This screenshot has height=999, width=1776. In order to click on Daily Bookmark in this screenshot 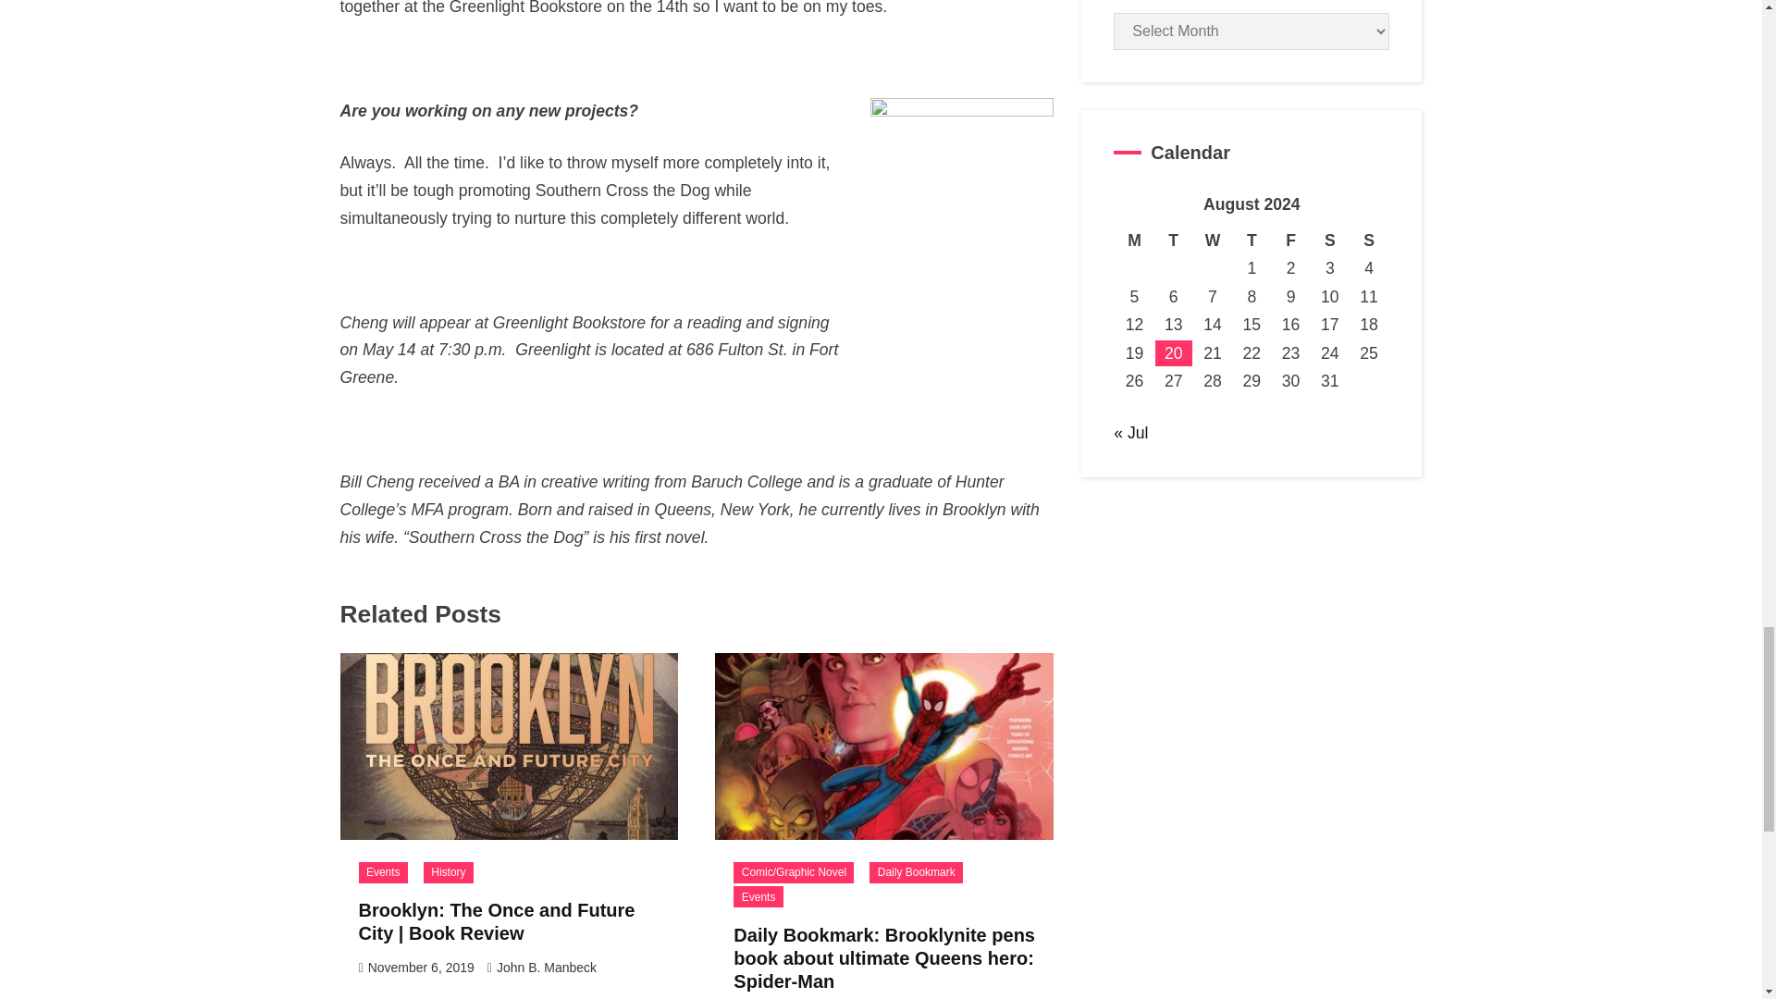, I will do `click(916, 872)`.